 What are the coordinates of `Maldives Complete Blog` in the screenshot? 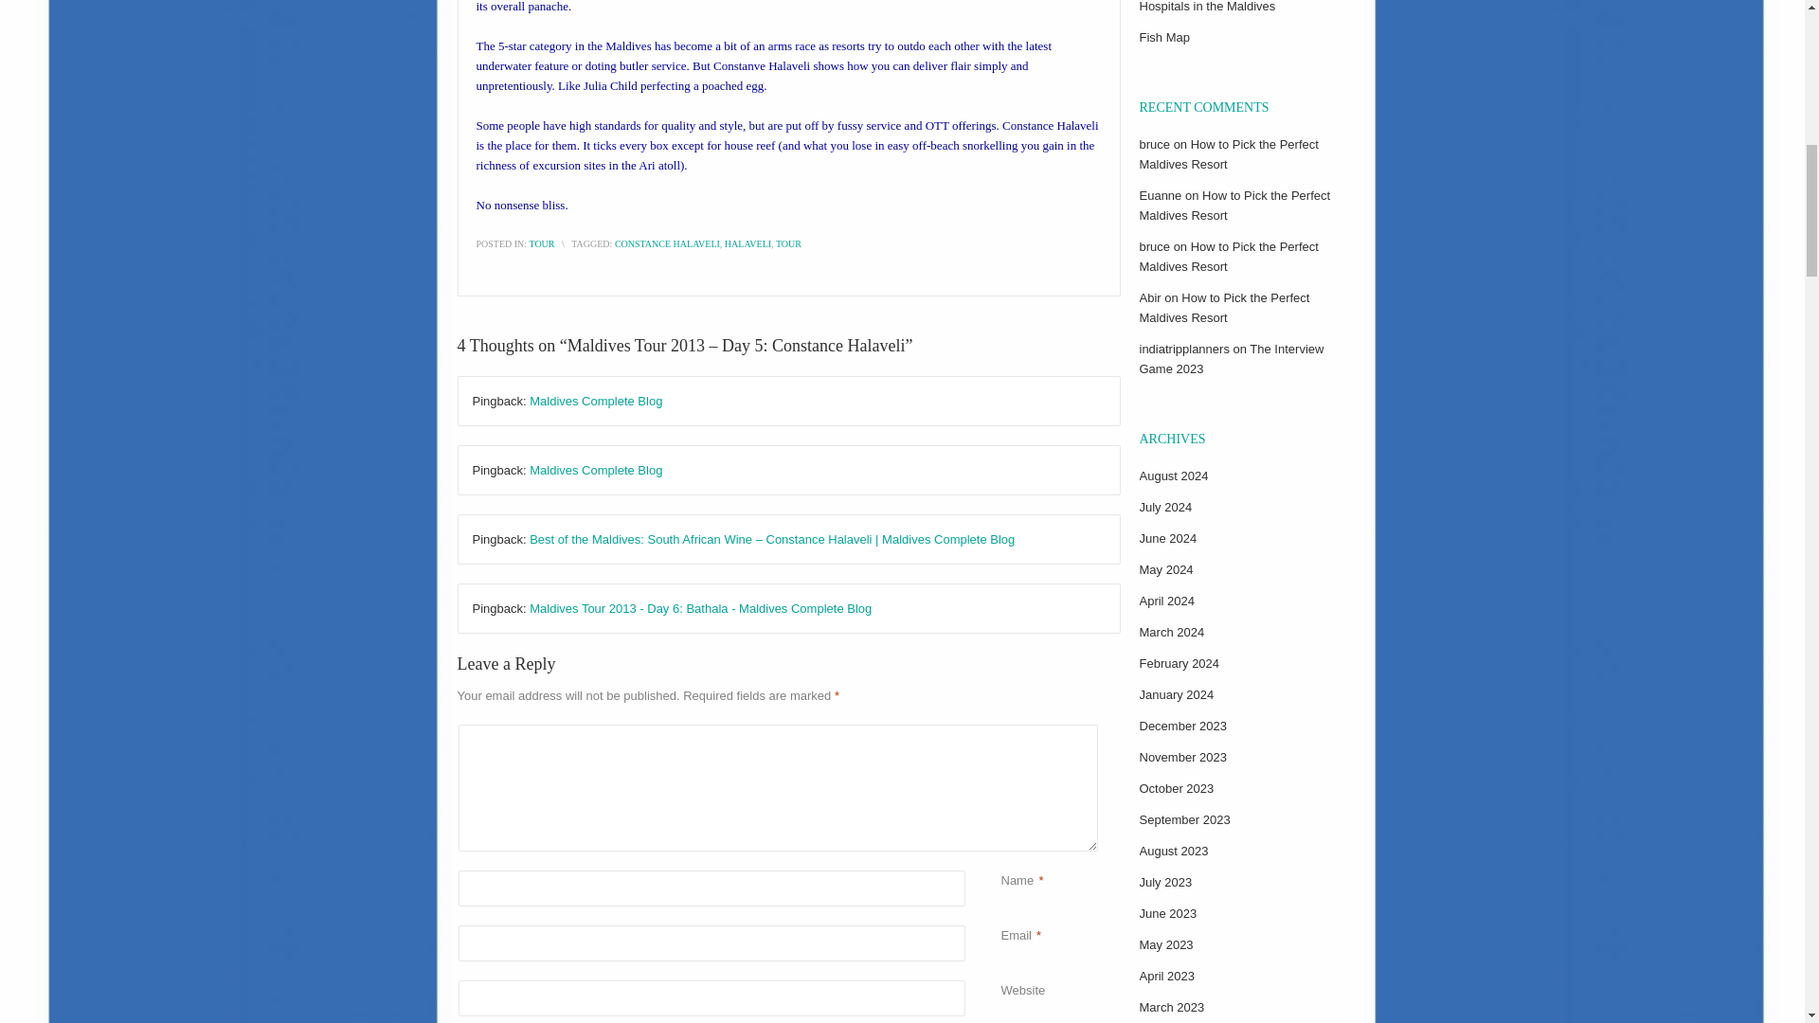 It's located at (595, 470).